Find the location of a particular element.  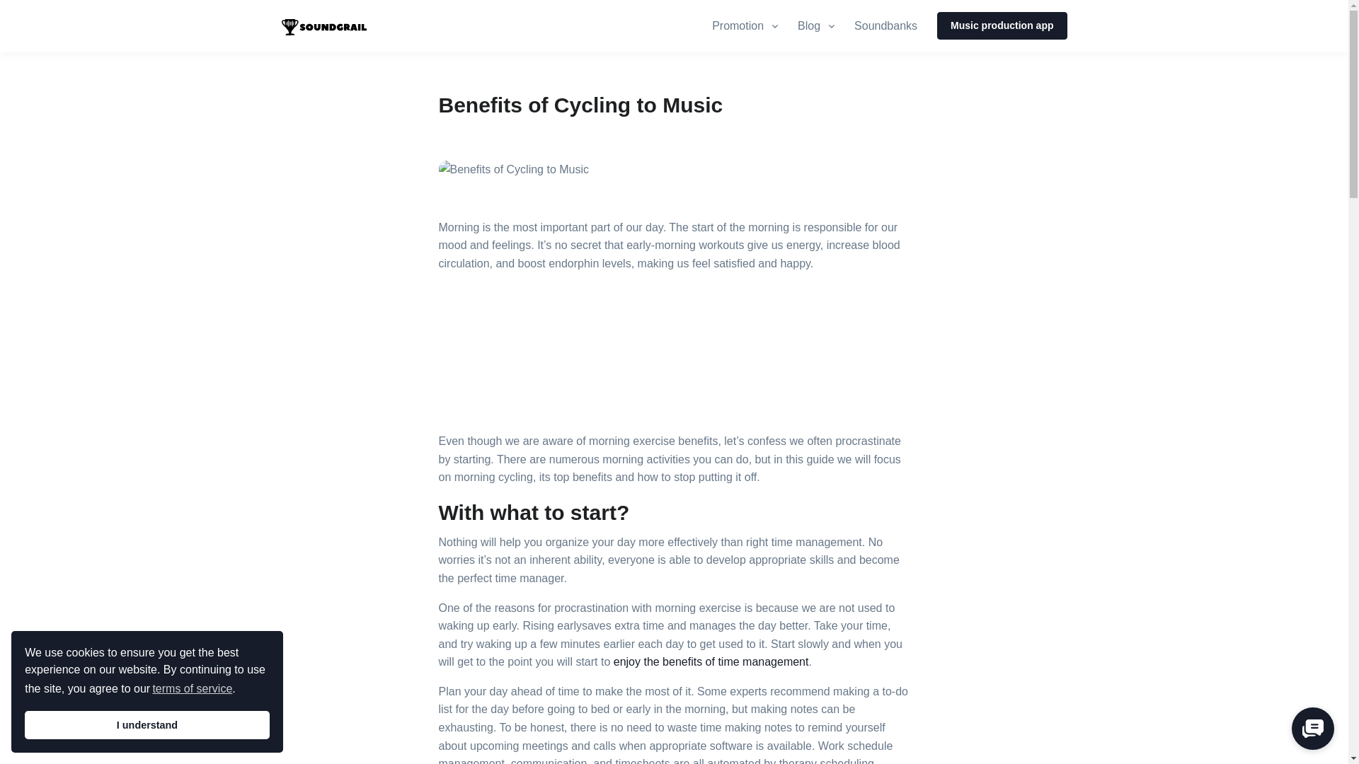

Blog is located at coordinates (817, 26).